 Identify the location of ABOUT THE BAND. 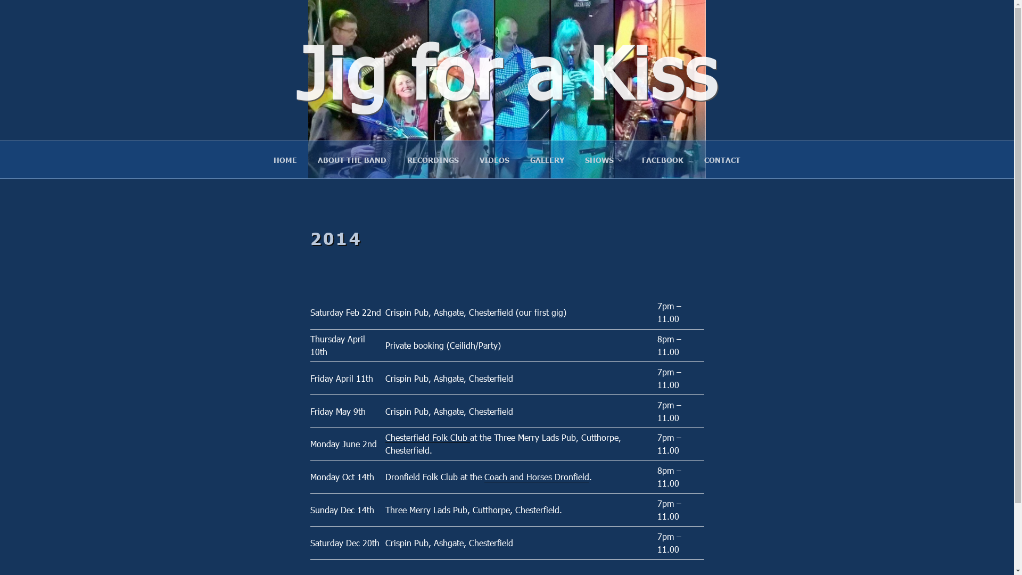
(352, 160).